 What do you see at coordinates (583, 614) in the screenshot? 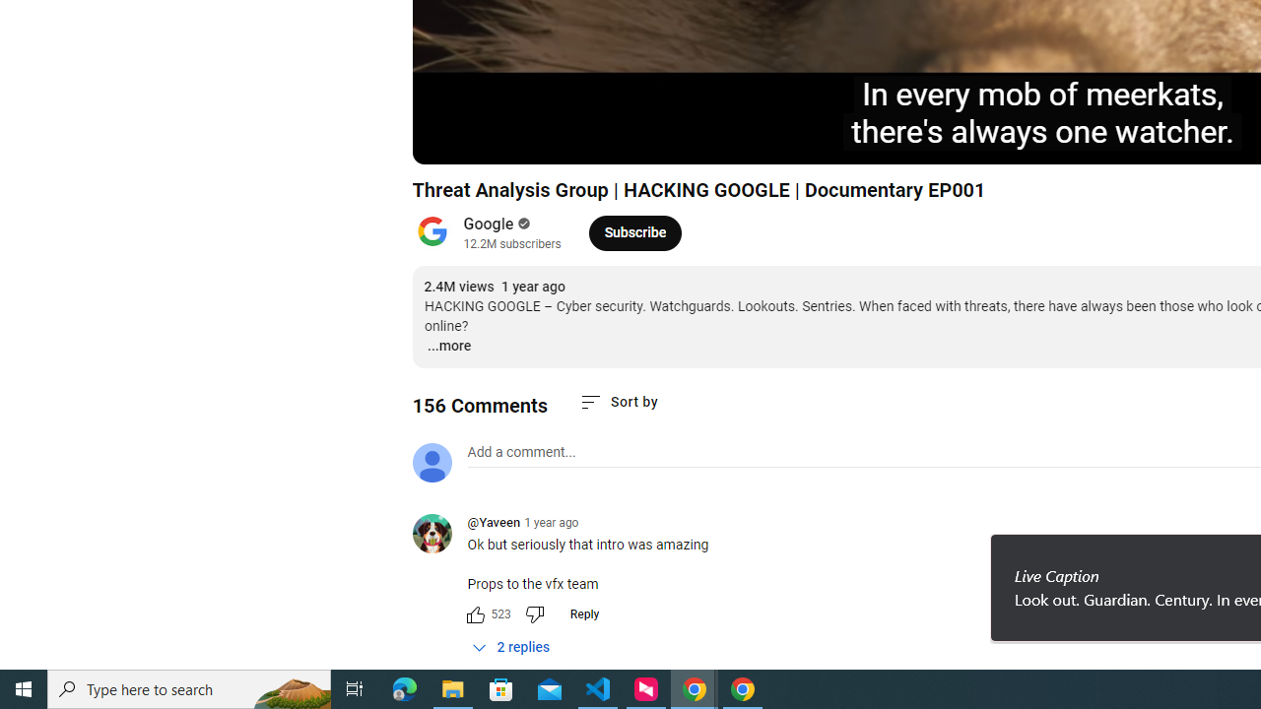
I see `Reply` at bounding box center [583, 614].